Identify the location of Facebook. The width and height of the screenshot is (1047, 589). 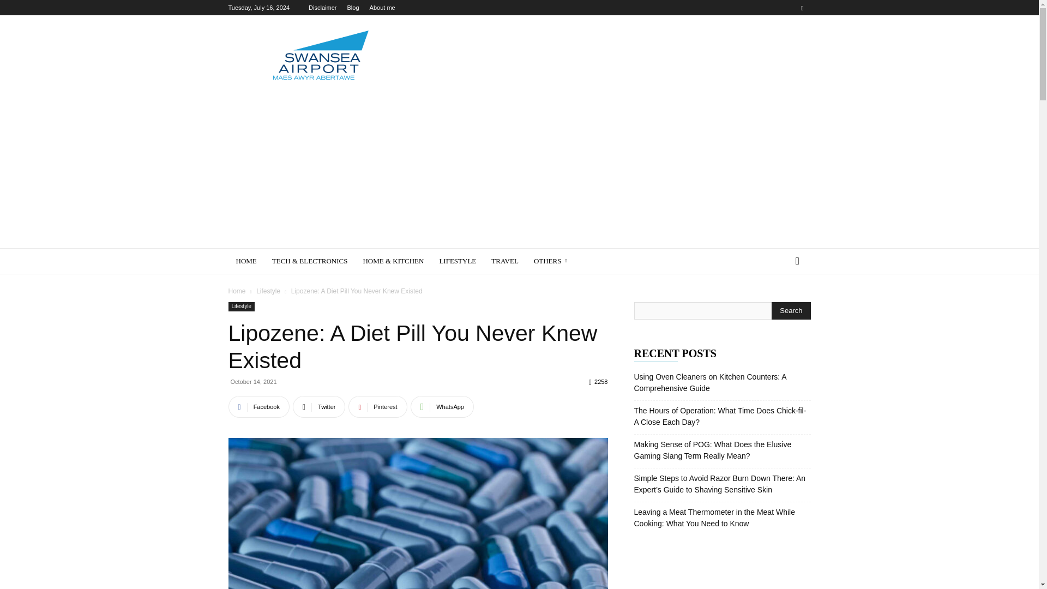
(258, 406).